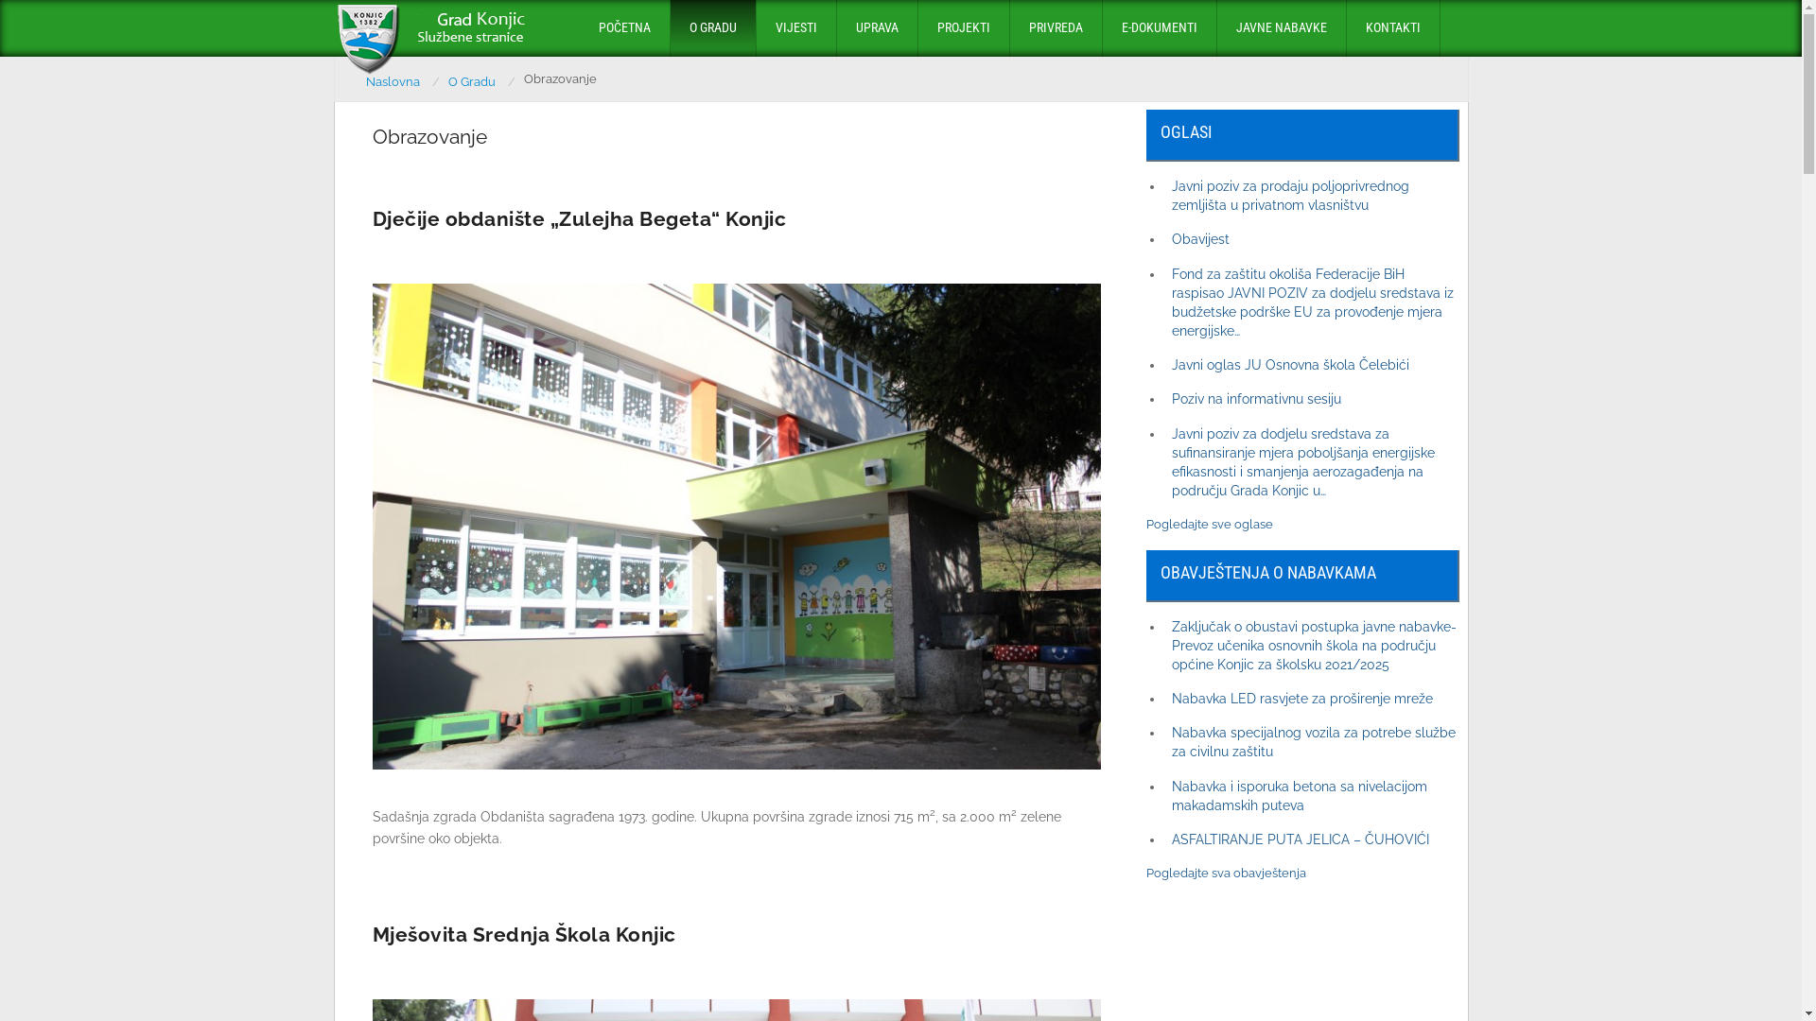  I want to click on O Gradu, so click(482, 82).